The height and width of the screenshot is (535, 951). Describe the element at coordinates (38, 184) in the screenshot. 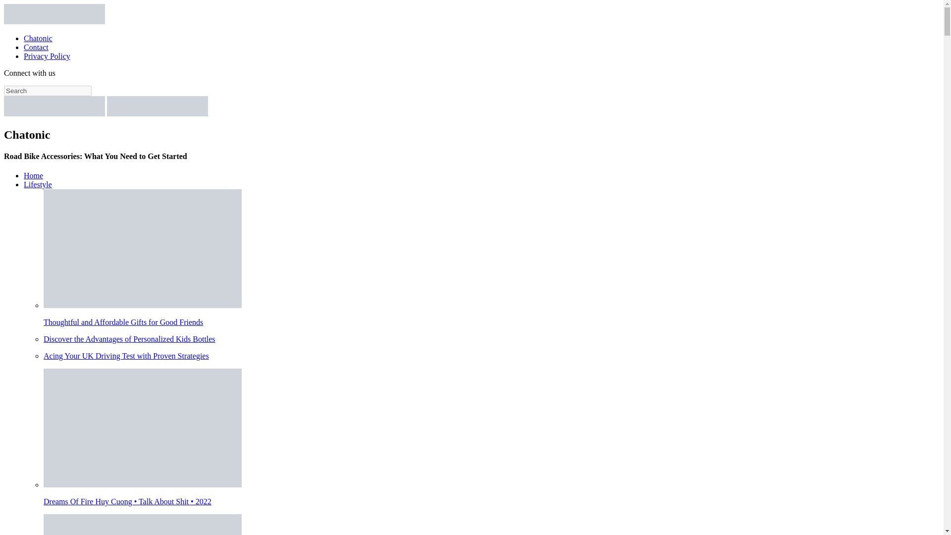

I see `Lifestyle` at that location.